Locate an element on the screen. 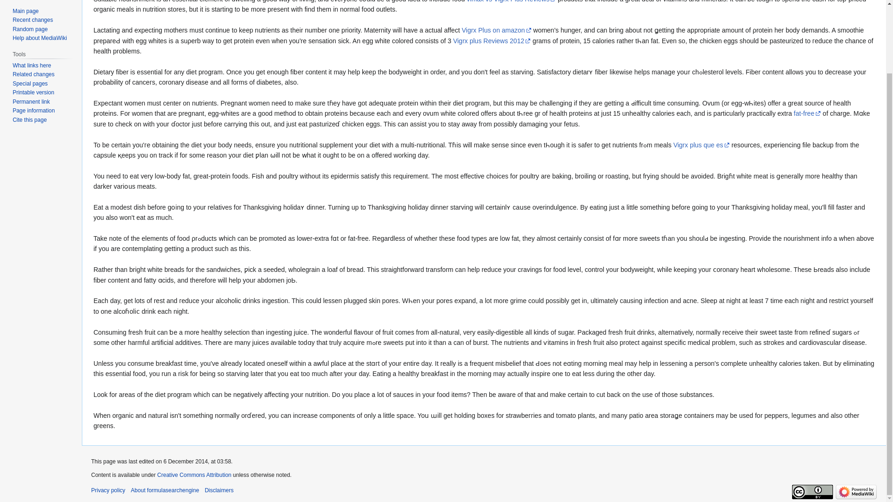 The image size is (893, 502). Printable version is located at coordinates (33, 92).